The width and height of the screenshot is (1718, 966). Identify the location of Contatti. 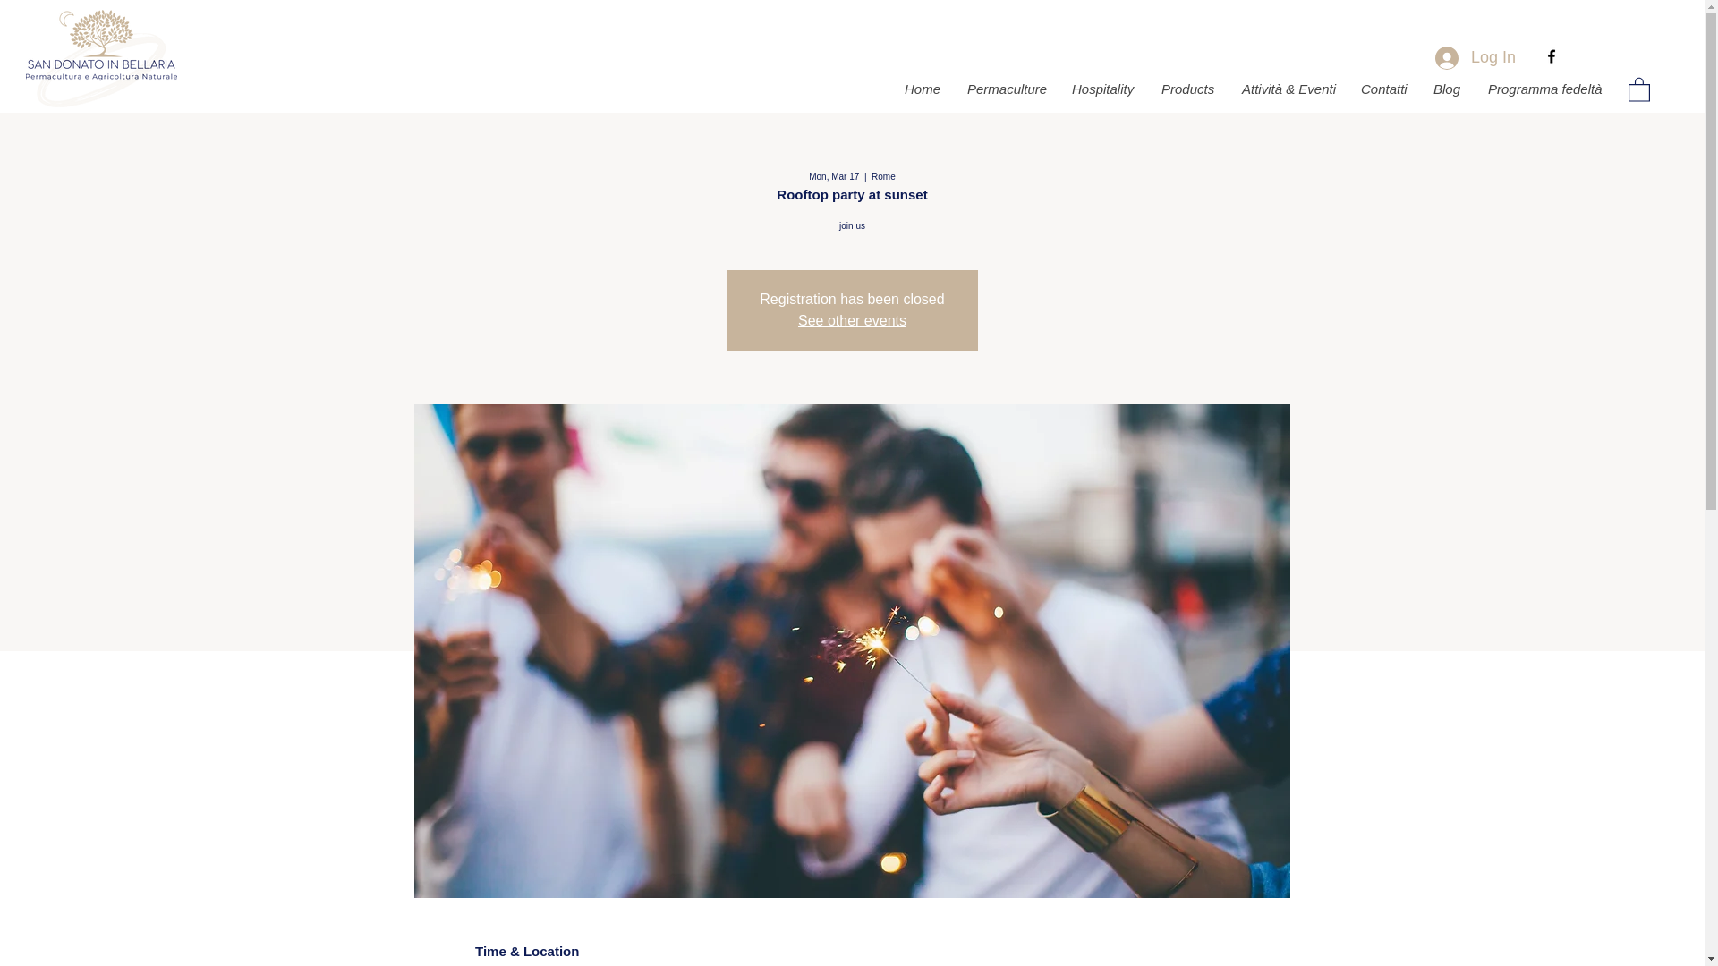
(1382, 89).